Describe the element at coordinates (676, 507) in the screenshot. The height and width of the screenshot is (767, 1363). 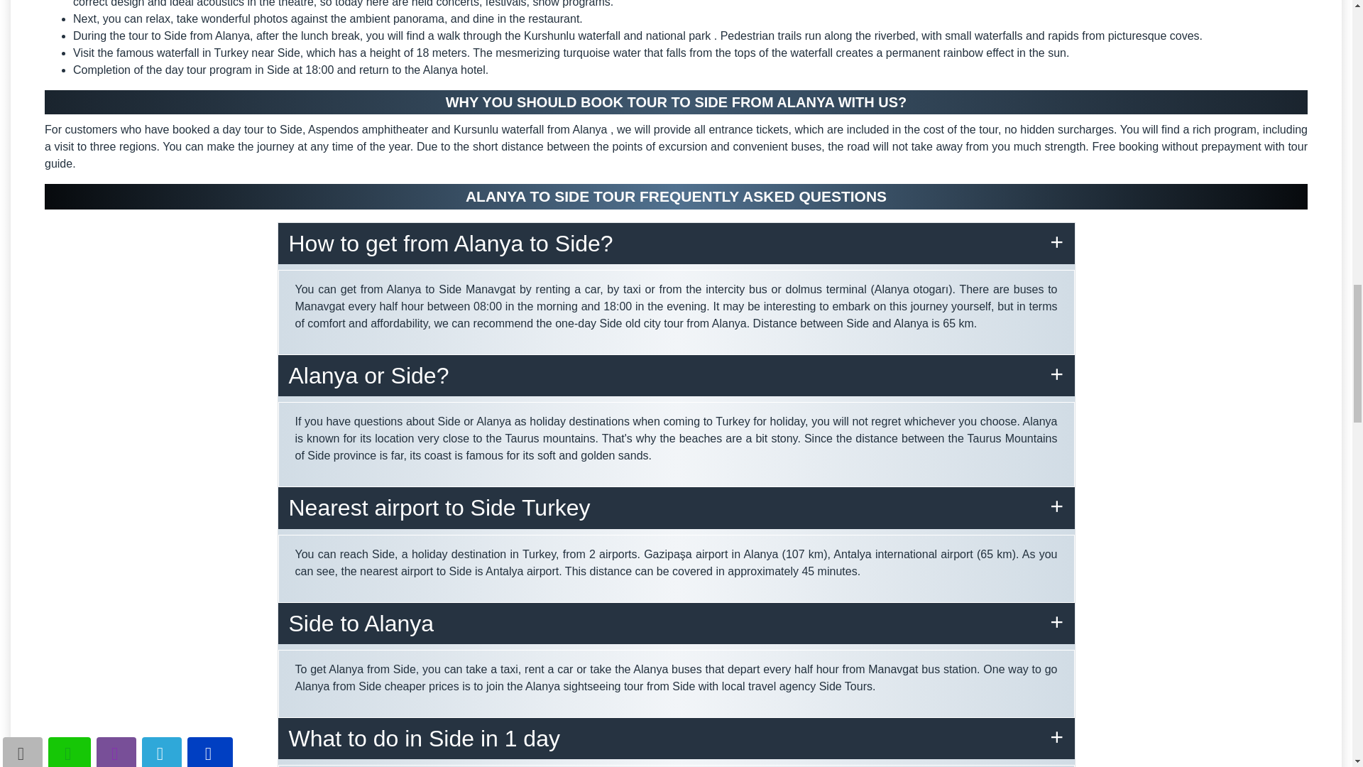
I see `Nearest airport to Side Turkey` at that location.